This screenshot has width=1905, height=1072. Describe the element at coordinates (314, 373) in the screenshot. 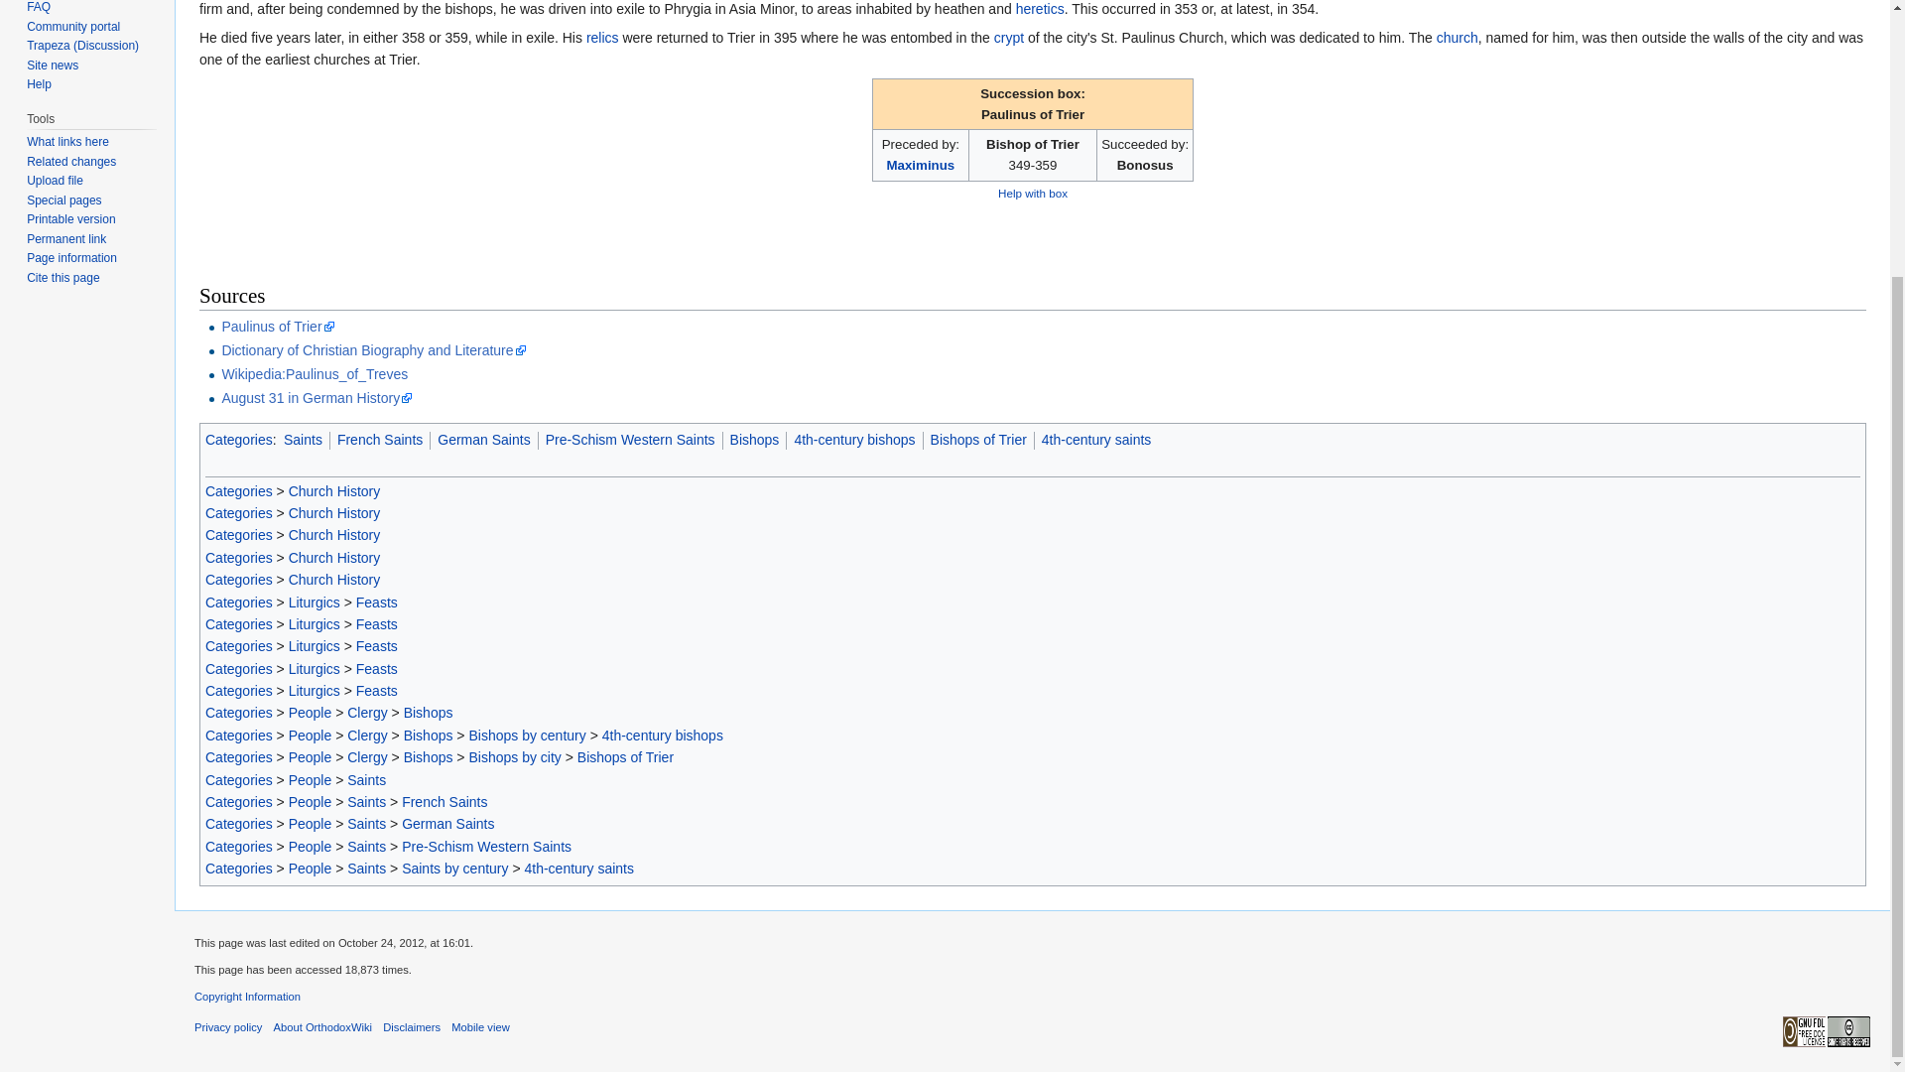

I see `wikipedia:Paulinus of Treves` at that location.